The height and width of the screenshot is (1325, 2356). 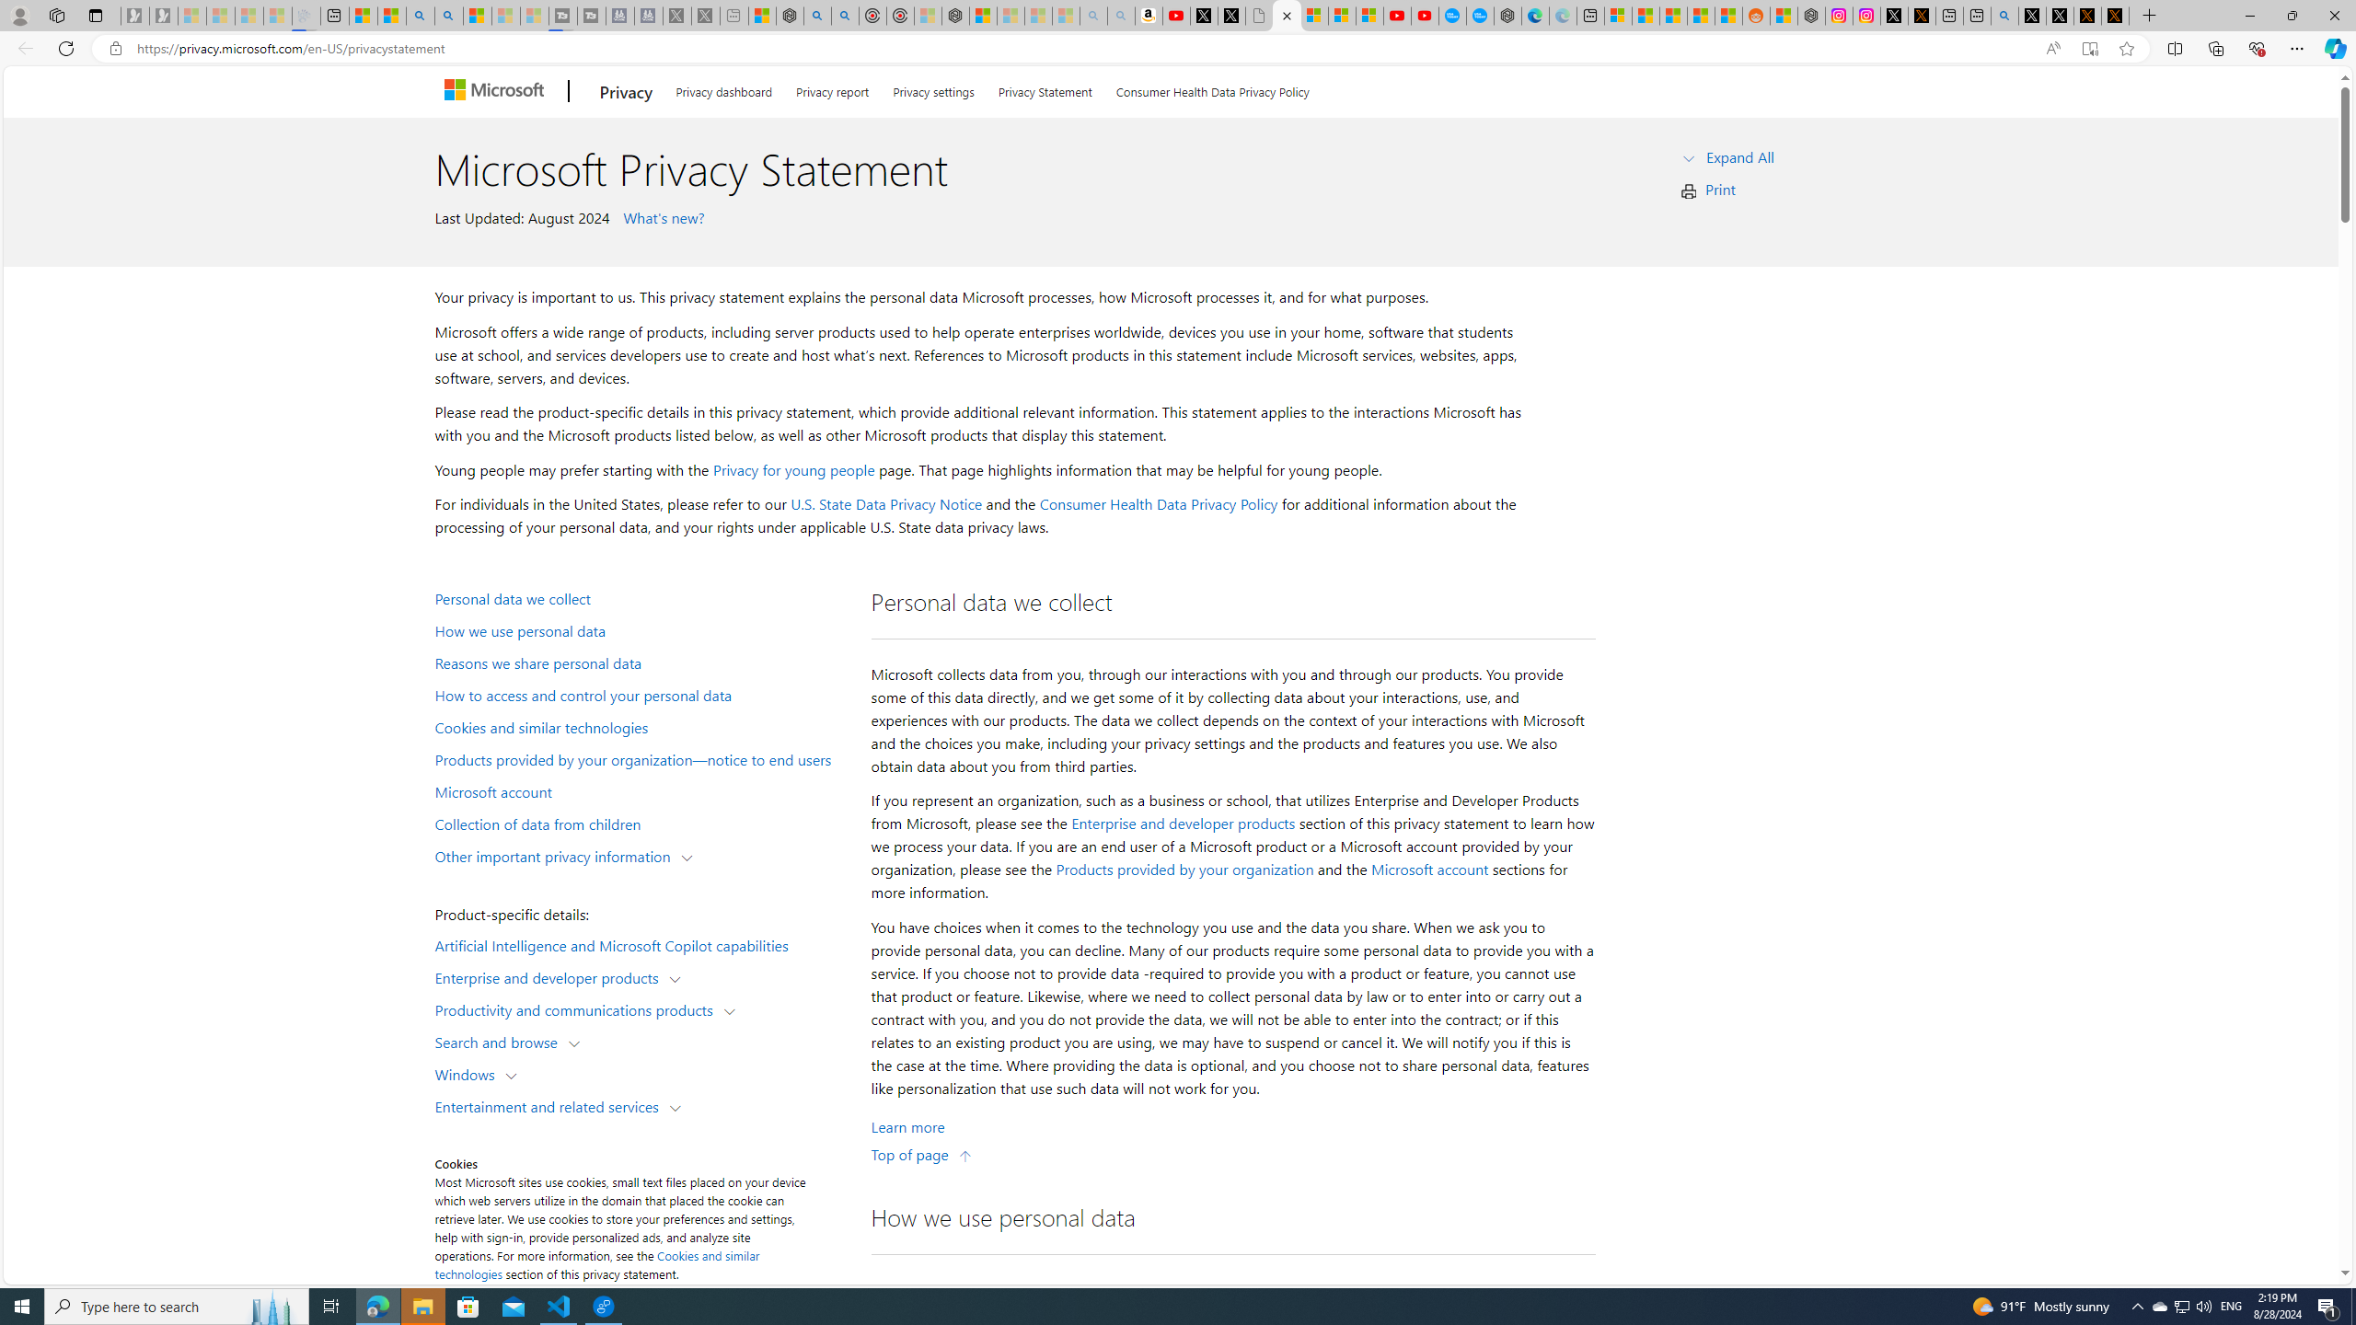 What do you see at coordinates (955, 16) in the screenshot?
I see `Nordace - Nordace Siena Is Not An Ordinary Backpack` at bounding box center [955, 16].